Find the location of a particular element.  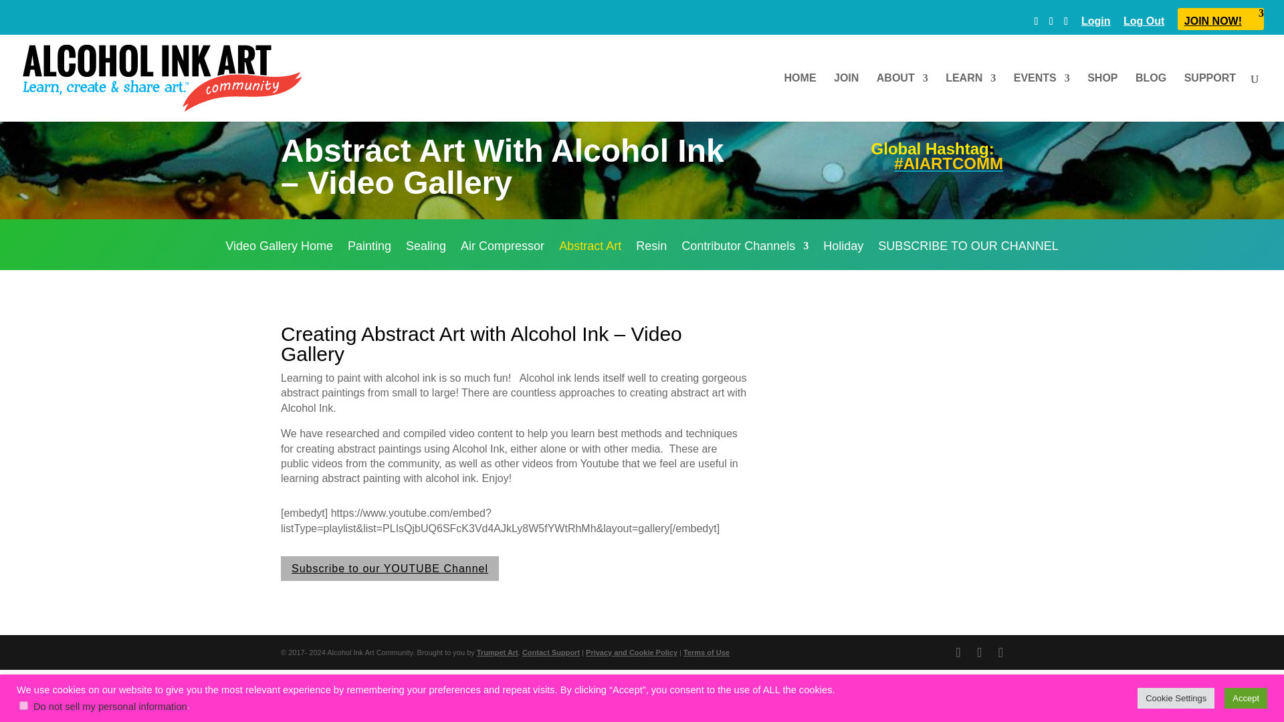

ABOUT is located at coordinates (903, 98).